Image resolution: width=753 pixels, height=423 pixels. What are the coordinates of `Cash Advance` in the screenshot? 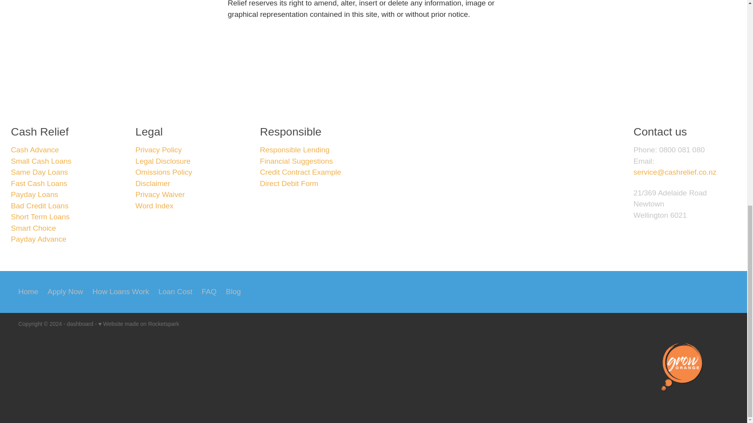 It's located at (35, 150).